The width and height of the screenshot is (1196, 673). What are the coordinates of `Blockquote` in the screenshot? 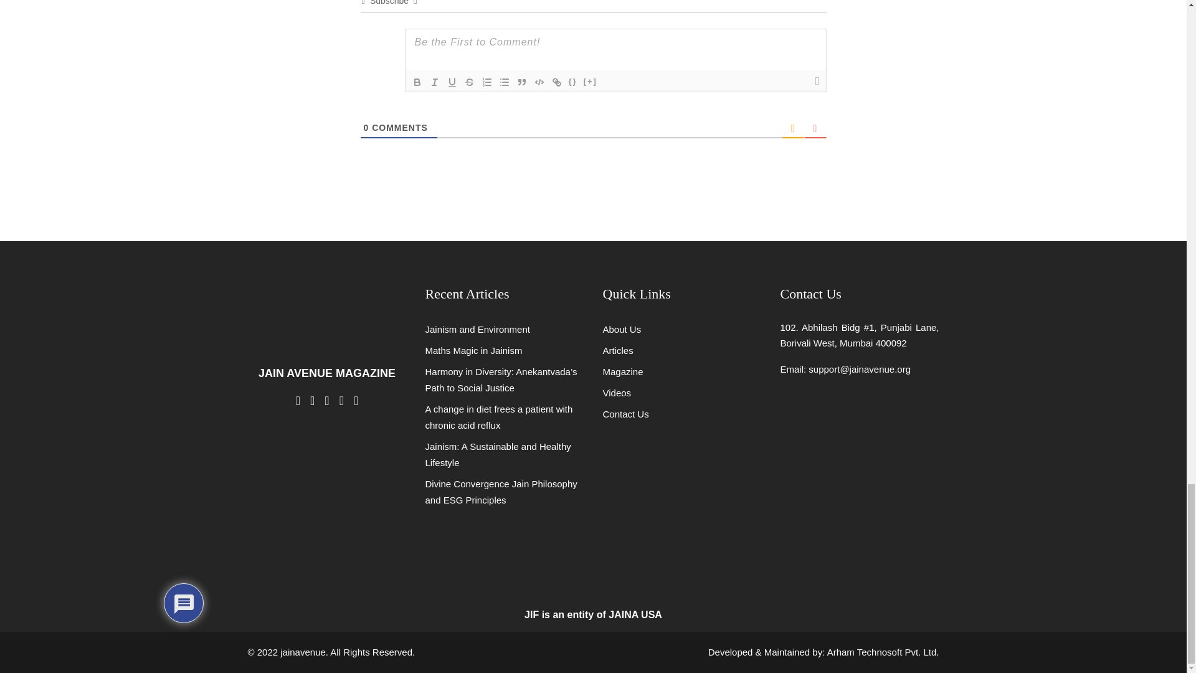 It's located at (522, 82).